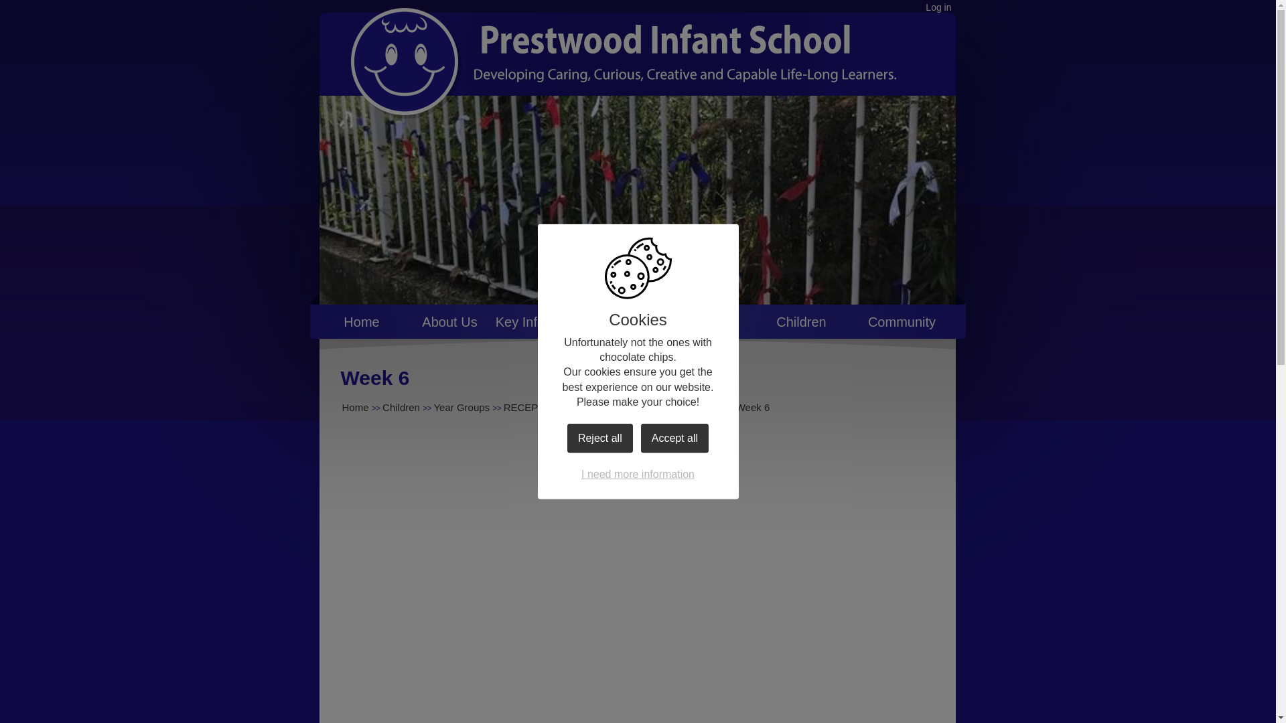 The width and height of the screenshot is (1286, 723). What do you see at coordinates (450, 325) in the screenshot?
I see `About Us` at bounding box center [450, 325].